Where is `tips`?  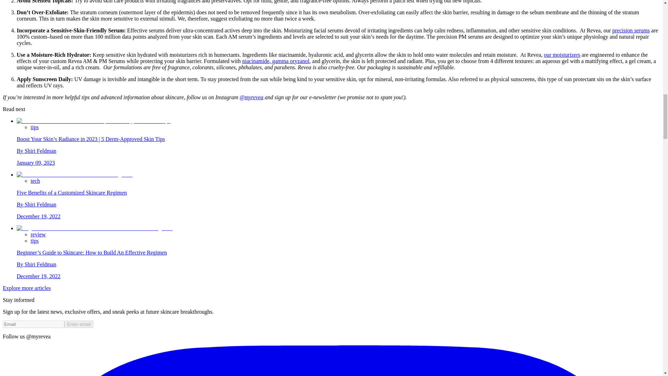 tips is located at coordinates (35, 127).